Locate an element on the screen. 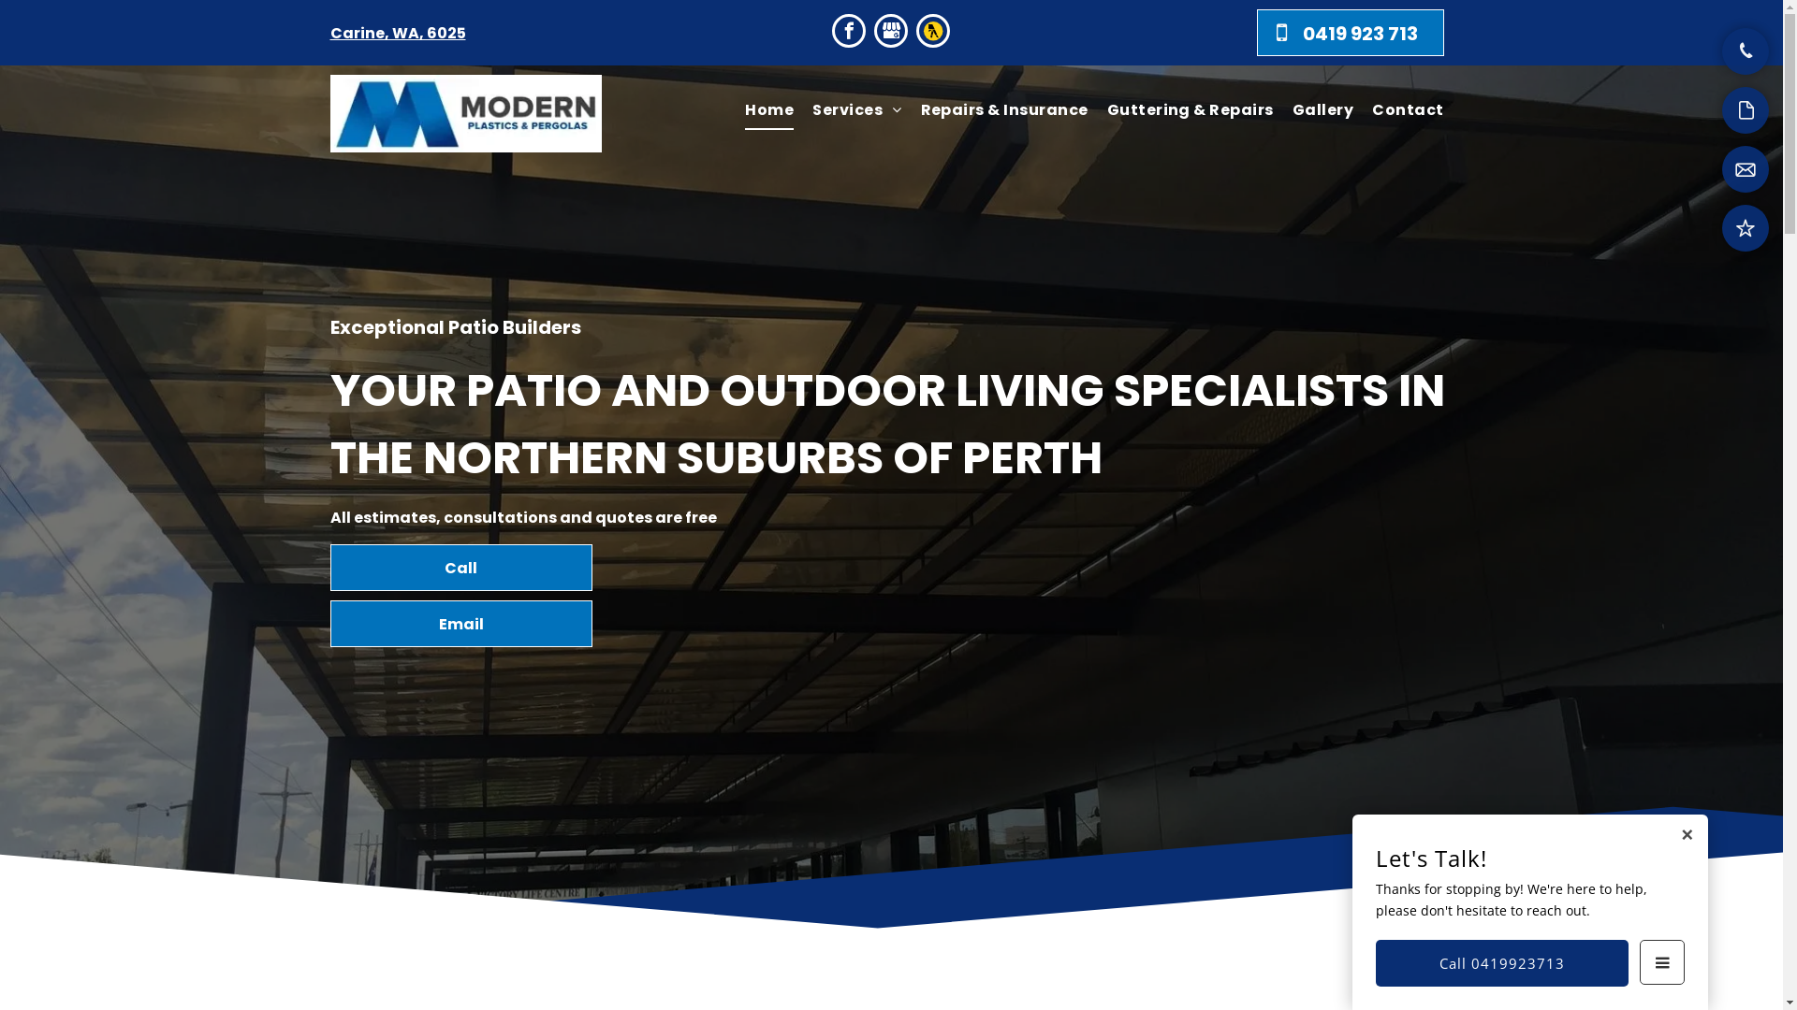  0419 923 713 is located at coordinates (1351, 33).